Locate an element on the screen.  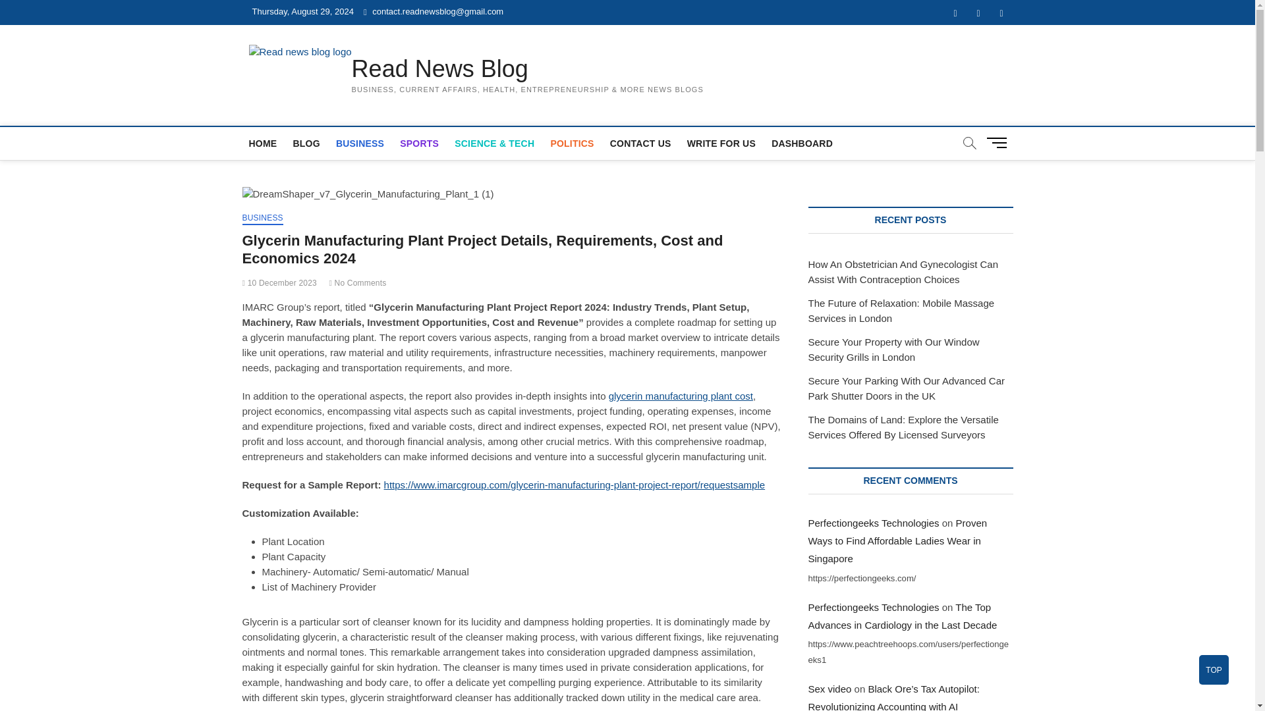
HOME is located at coordinates (263, 144).